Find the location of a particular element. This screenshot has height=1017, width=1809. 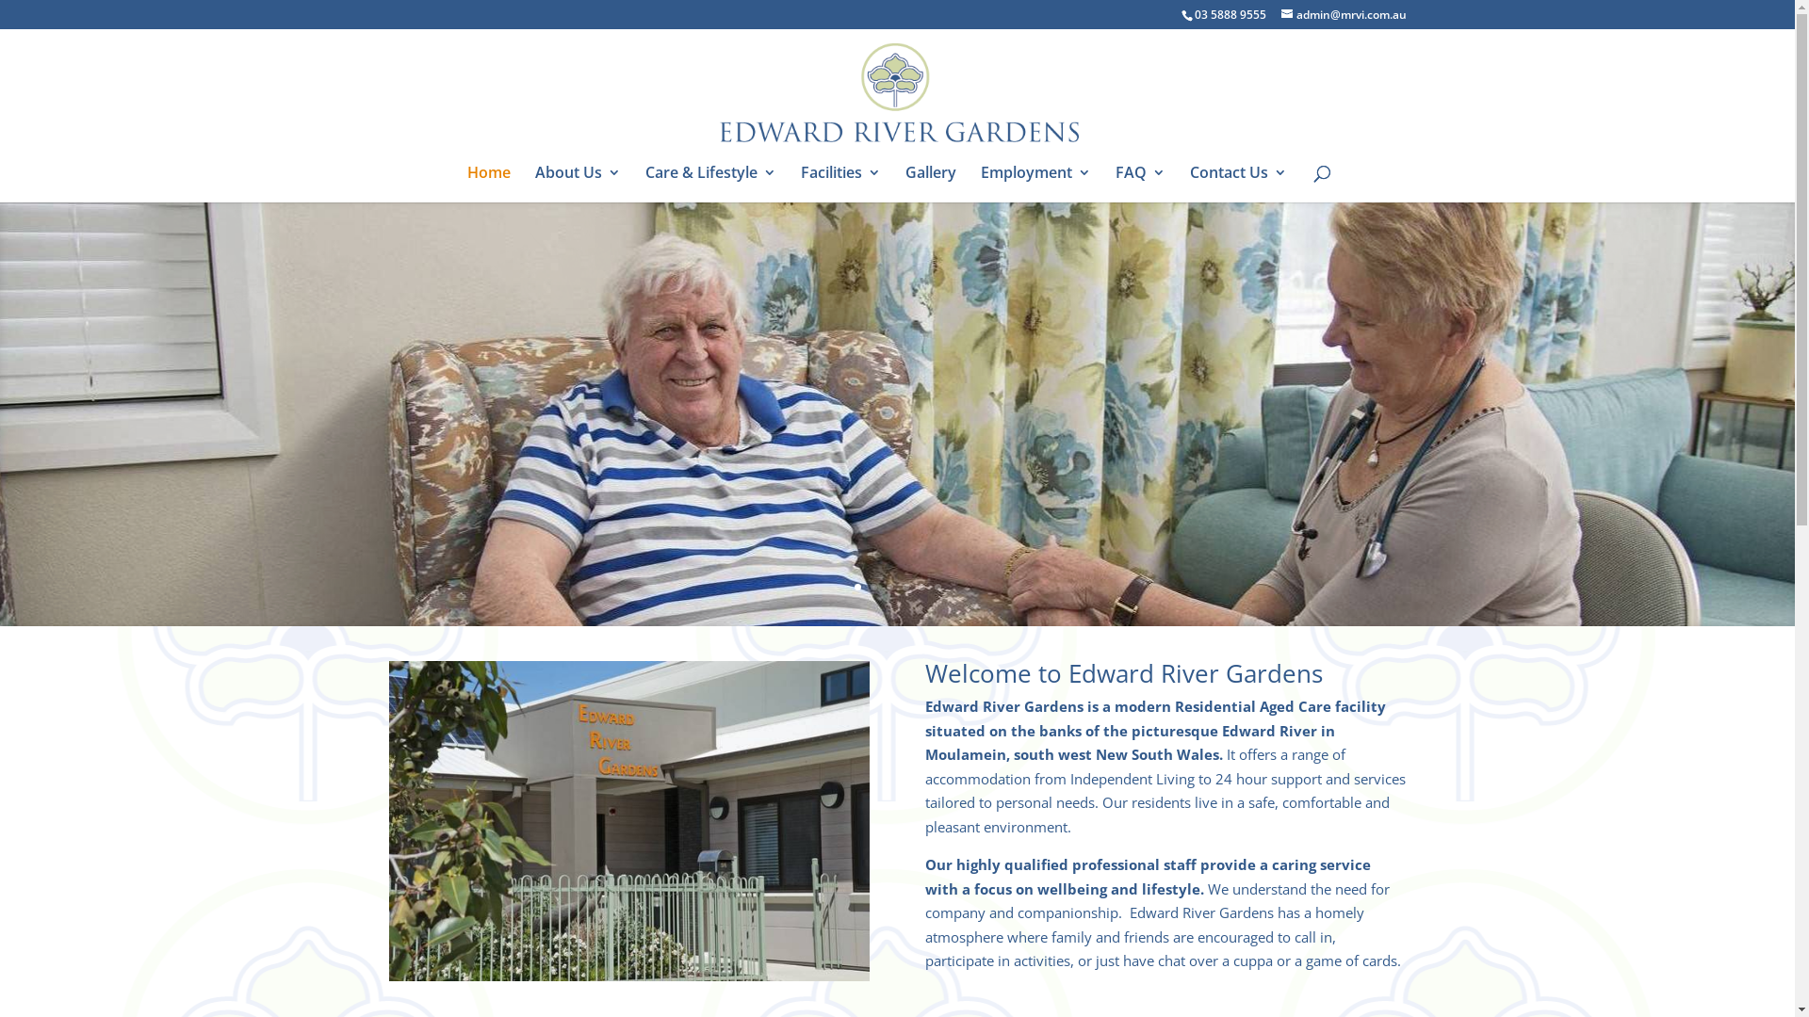

Facilities is located at coordinates (840, 185).